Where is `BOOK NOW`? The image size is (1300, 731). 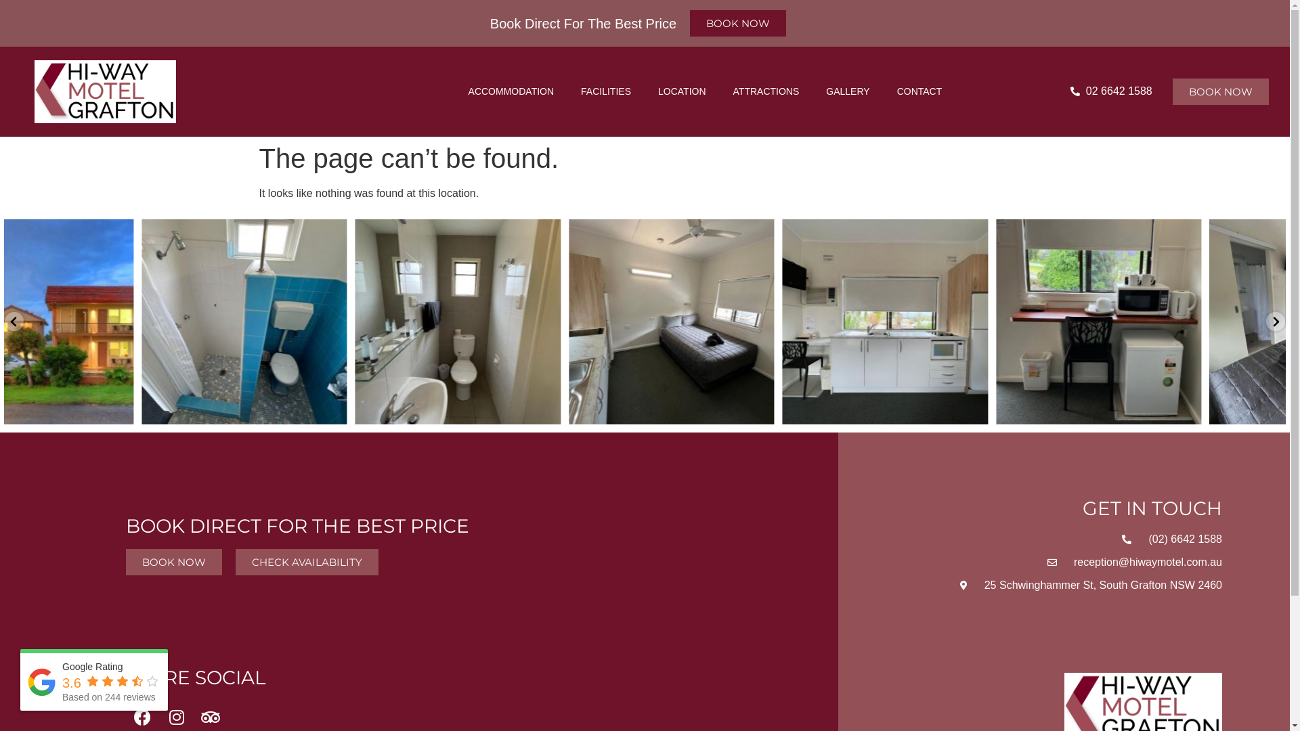 BOOK NOW is located at coordinates (738, 23).